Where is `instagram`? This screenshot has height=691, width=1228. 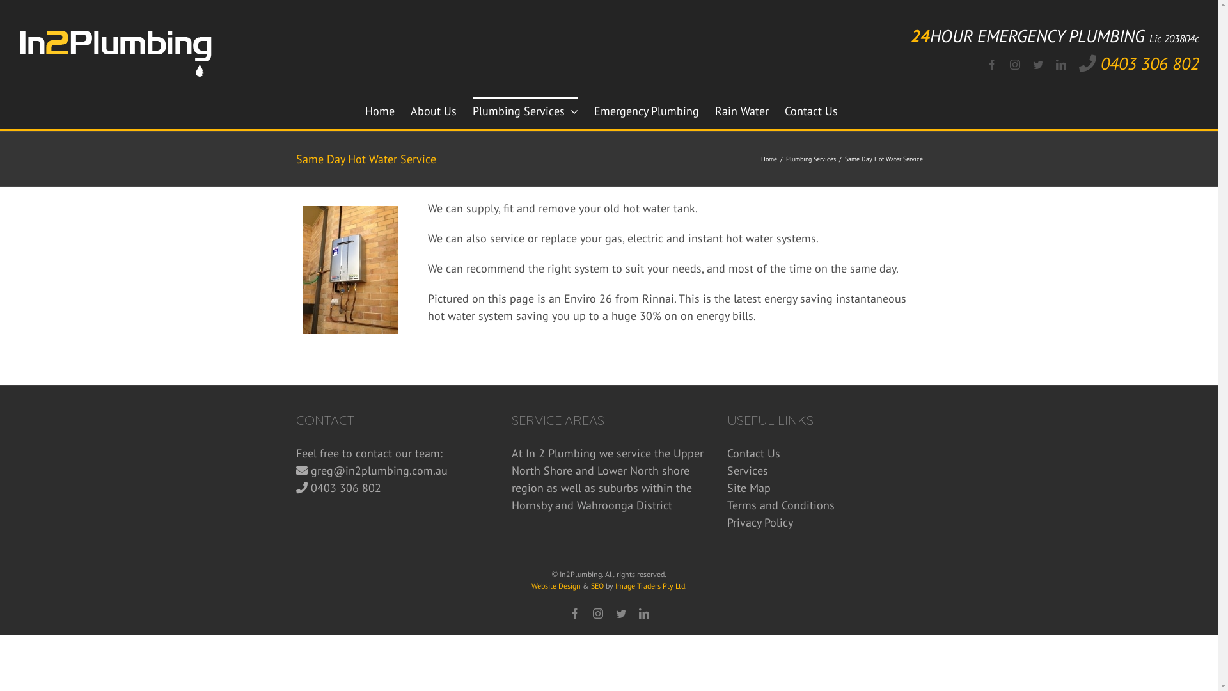 instagram is located at coordinates (597, 614).